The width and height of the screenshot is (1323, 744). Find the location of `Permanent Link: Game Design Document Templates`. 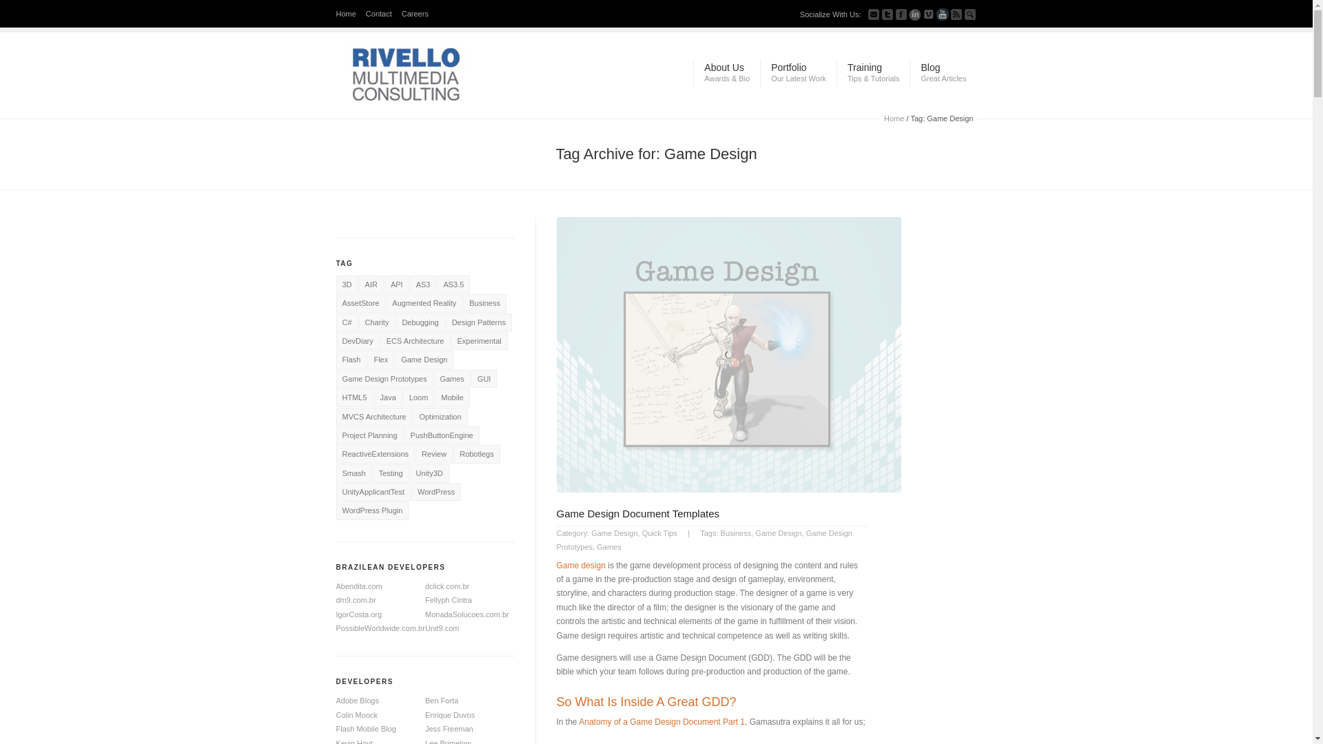

Permanent Link: Game Design Document Templates is located at coordinates (638, 513).